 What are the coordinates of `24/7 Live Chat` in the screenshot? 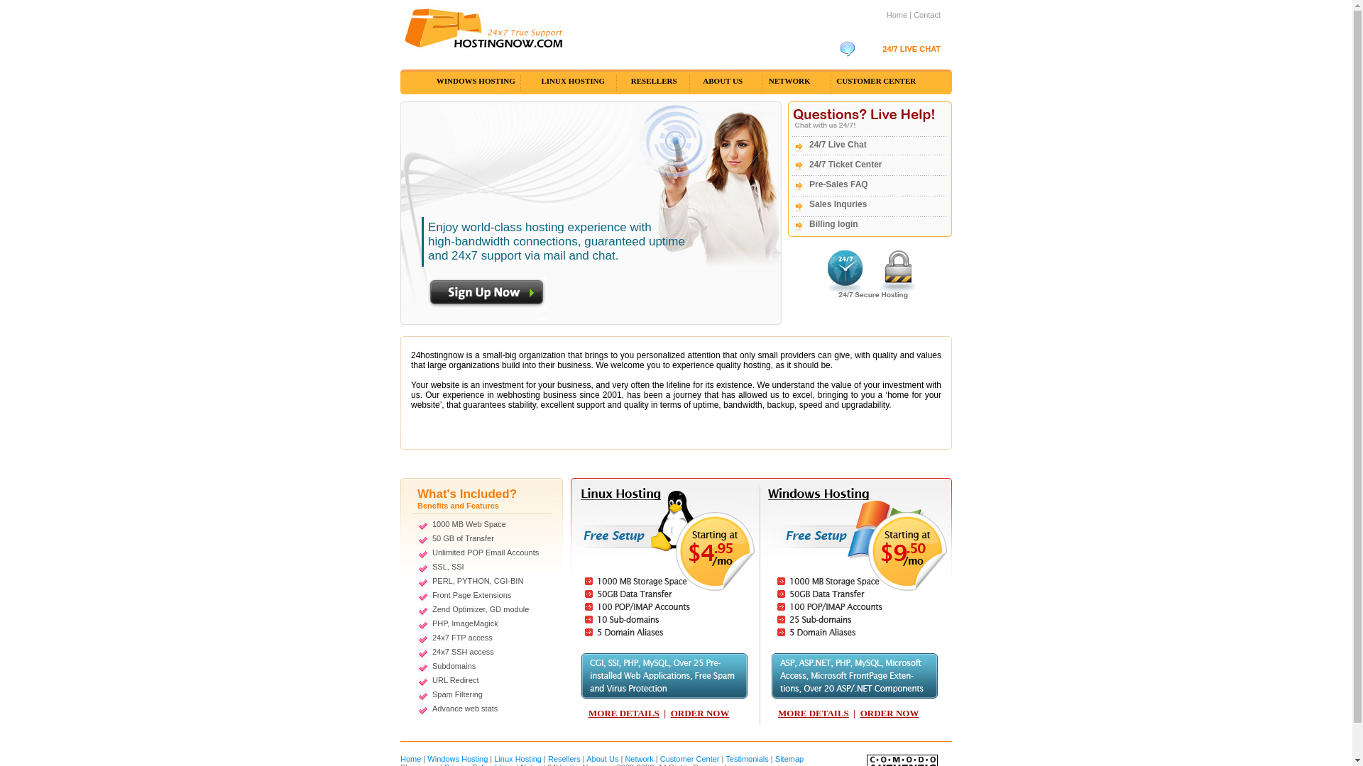 It's located at (838, 145).